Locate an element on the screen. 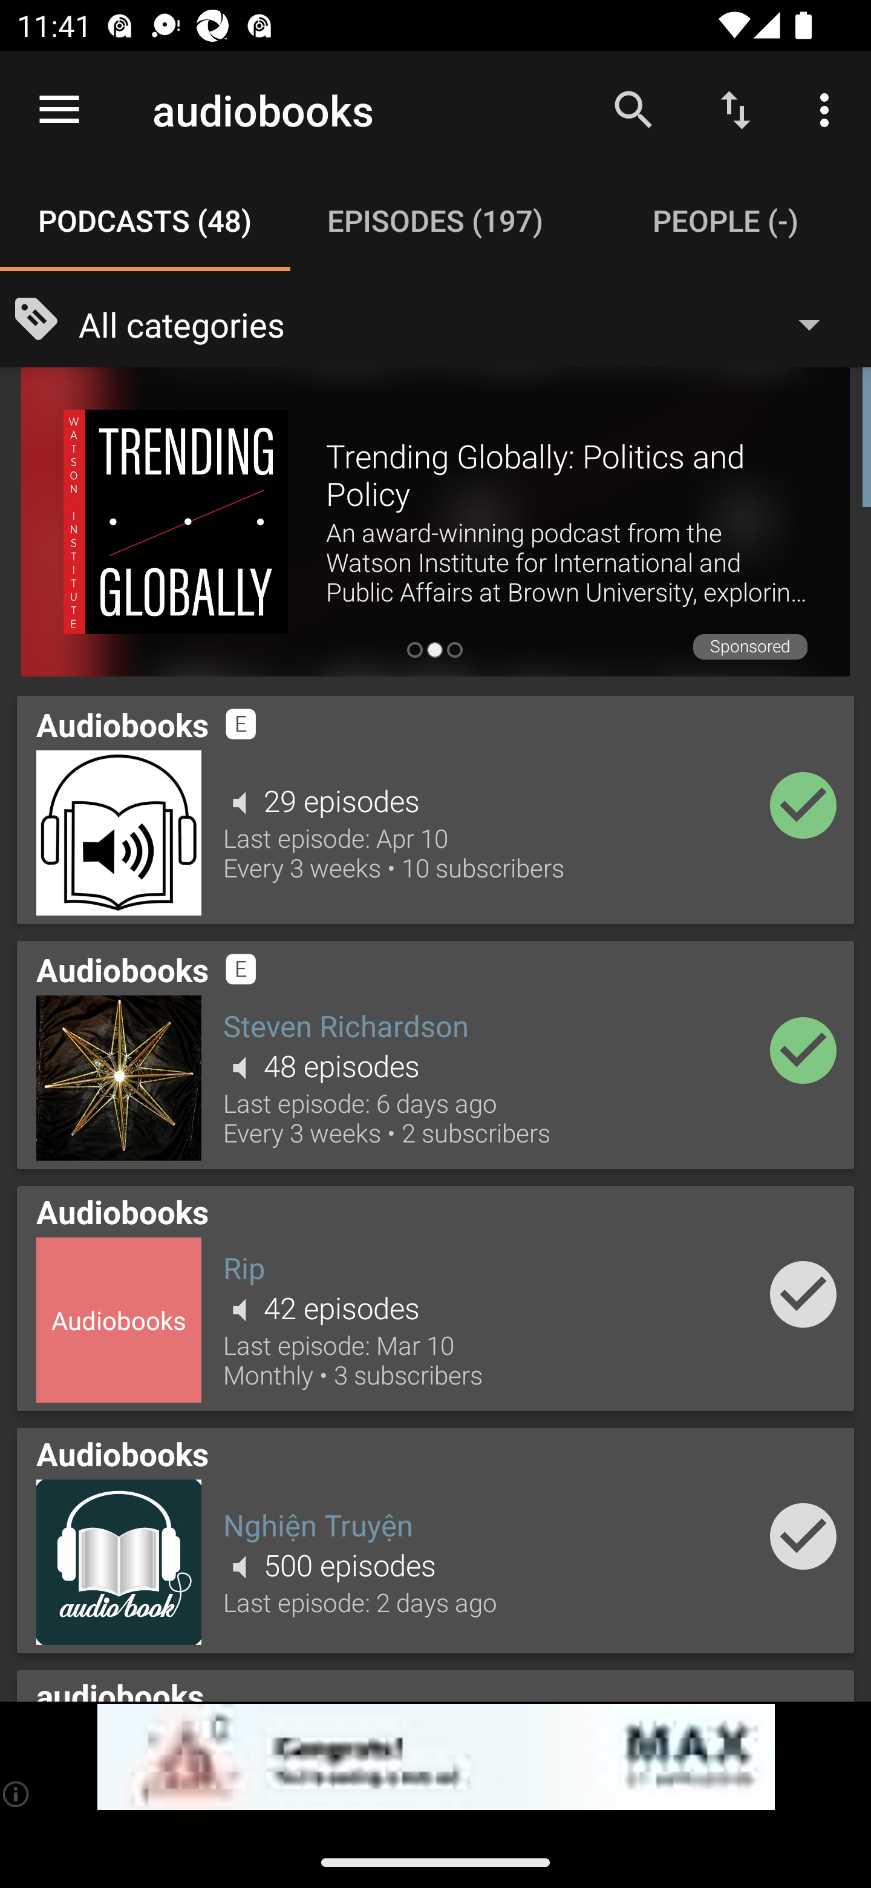 The image size is (871, 1888). Sort is located at coordinates (736, 109).